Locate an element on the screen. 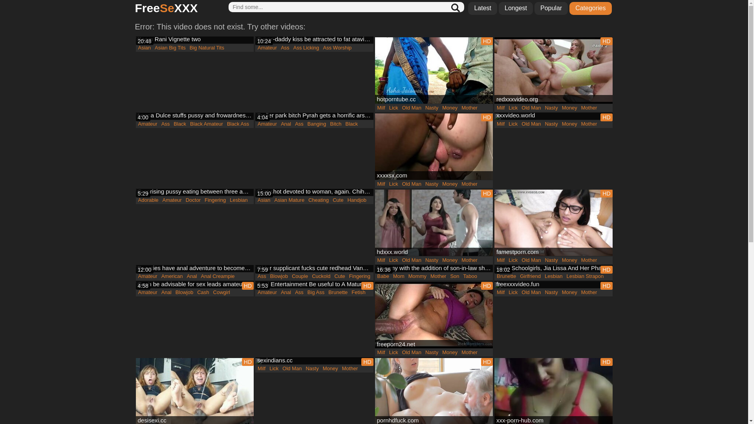 This screenshot has width=754, height=424. Girlfriend is located at coordinates (530, 276).